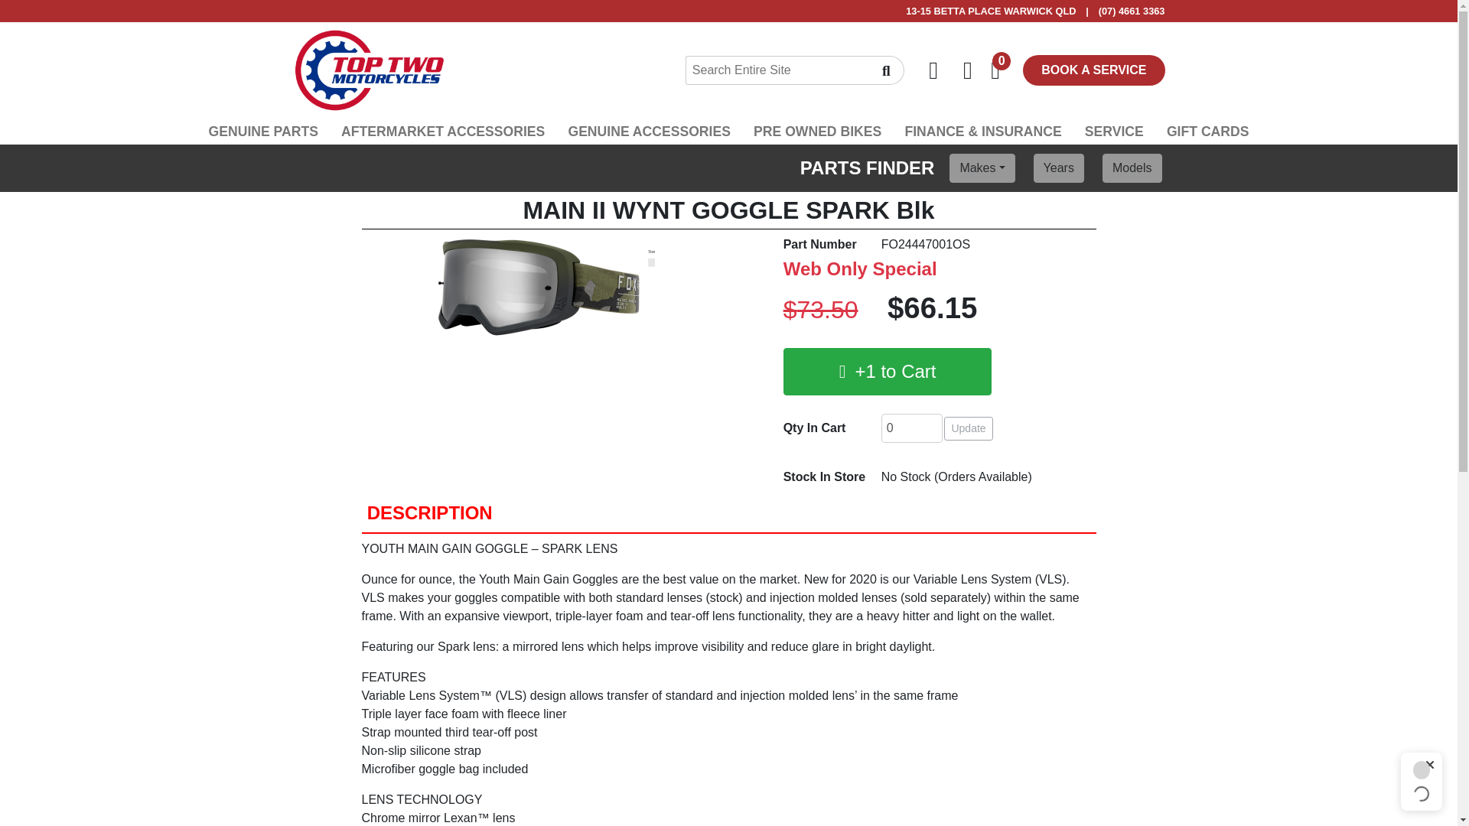 This screenshot has width=1469, height=826. I want to click on GENUINE PARTS, so click(263, 131).